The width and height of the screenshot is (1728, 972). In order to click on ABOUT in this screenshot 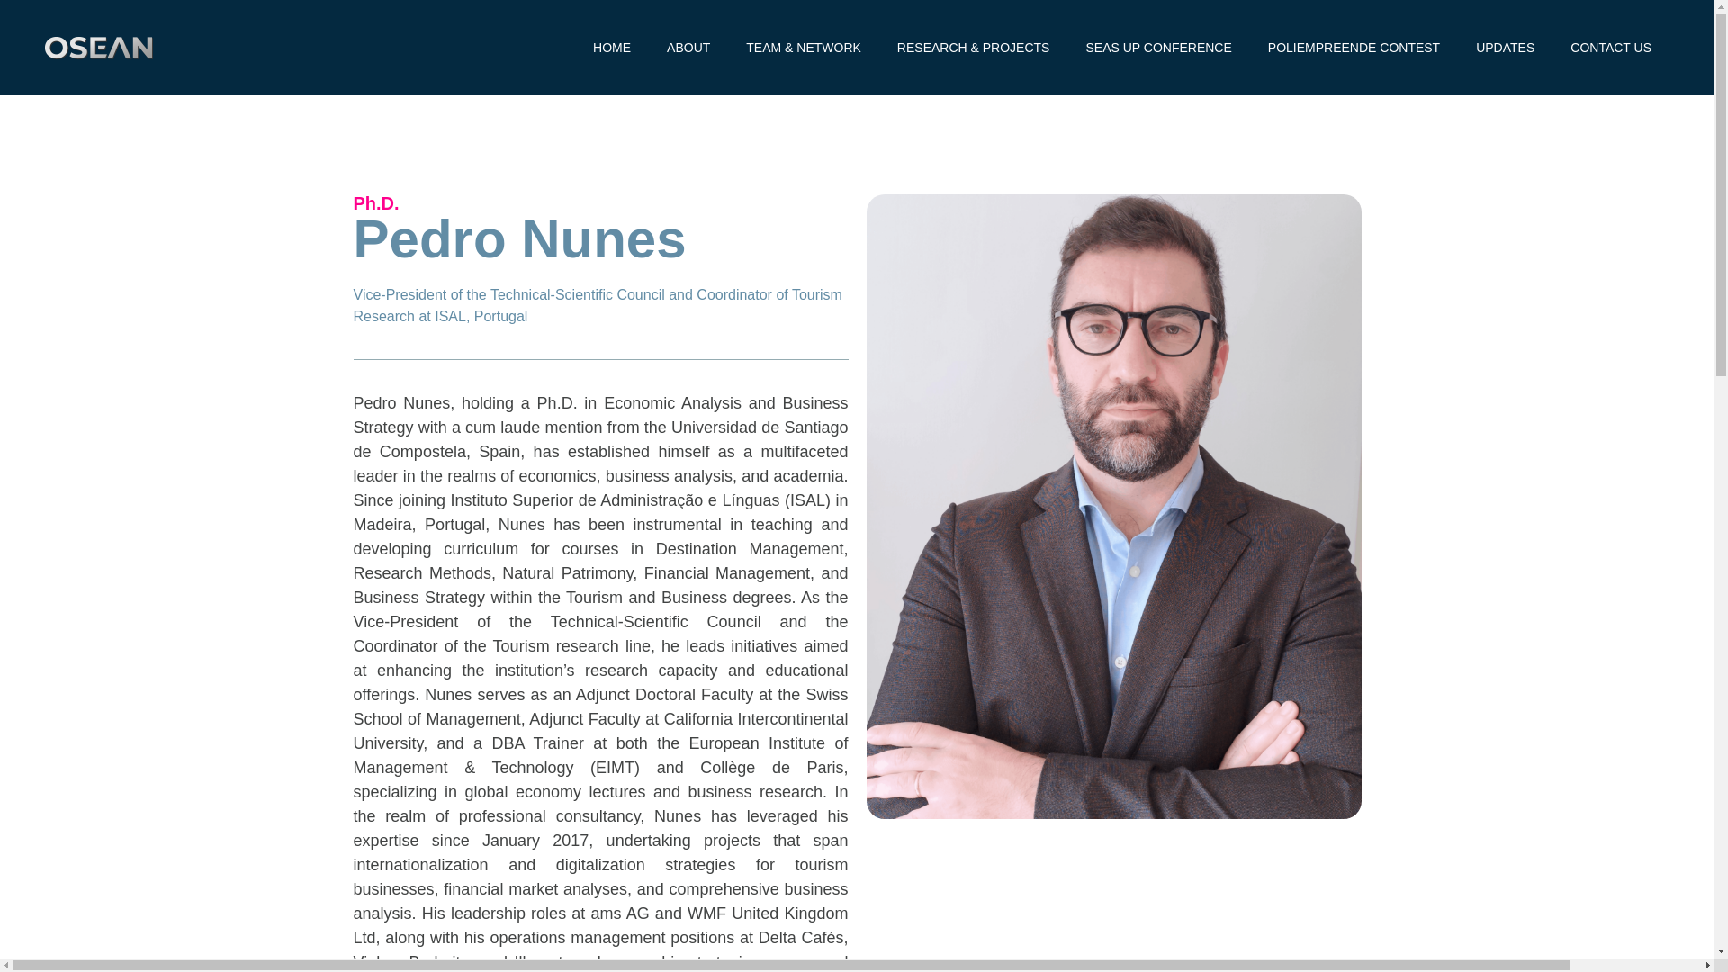, I will do `click(688, 47)`.